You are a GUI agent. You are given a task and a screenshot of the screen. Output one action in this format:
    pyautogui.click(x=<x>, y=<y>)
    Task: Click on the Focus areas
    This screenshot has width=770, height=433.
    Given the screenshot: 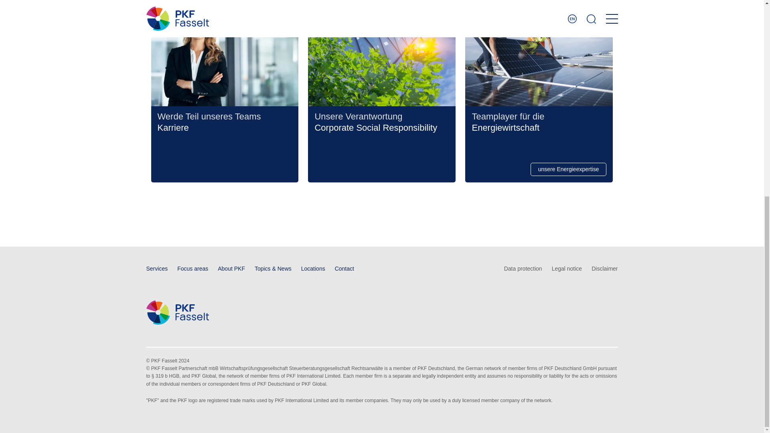 What is the action you would take?
    pyautogui.click(x=192, y=269)
    